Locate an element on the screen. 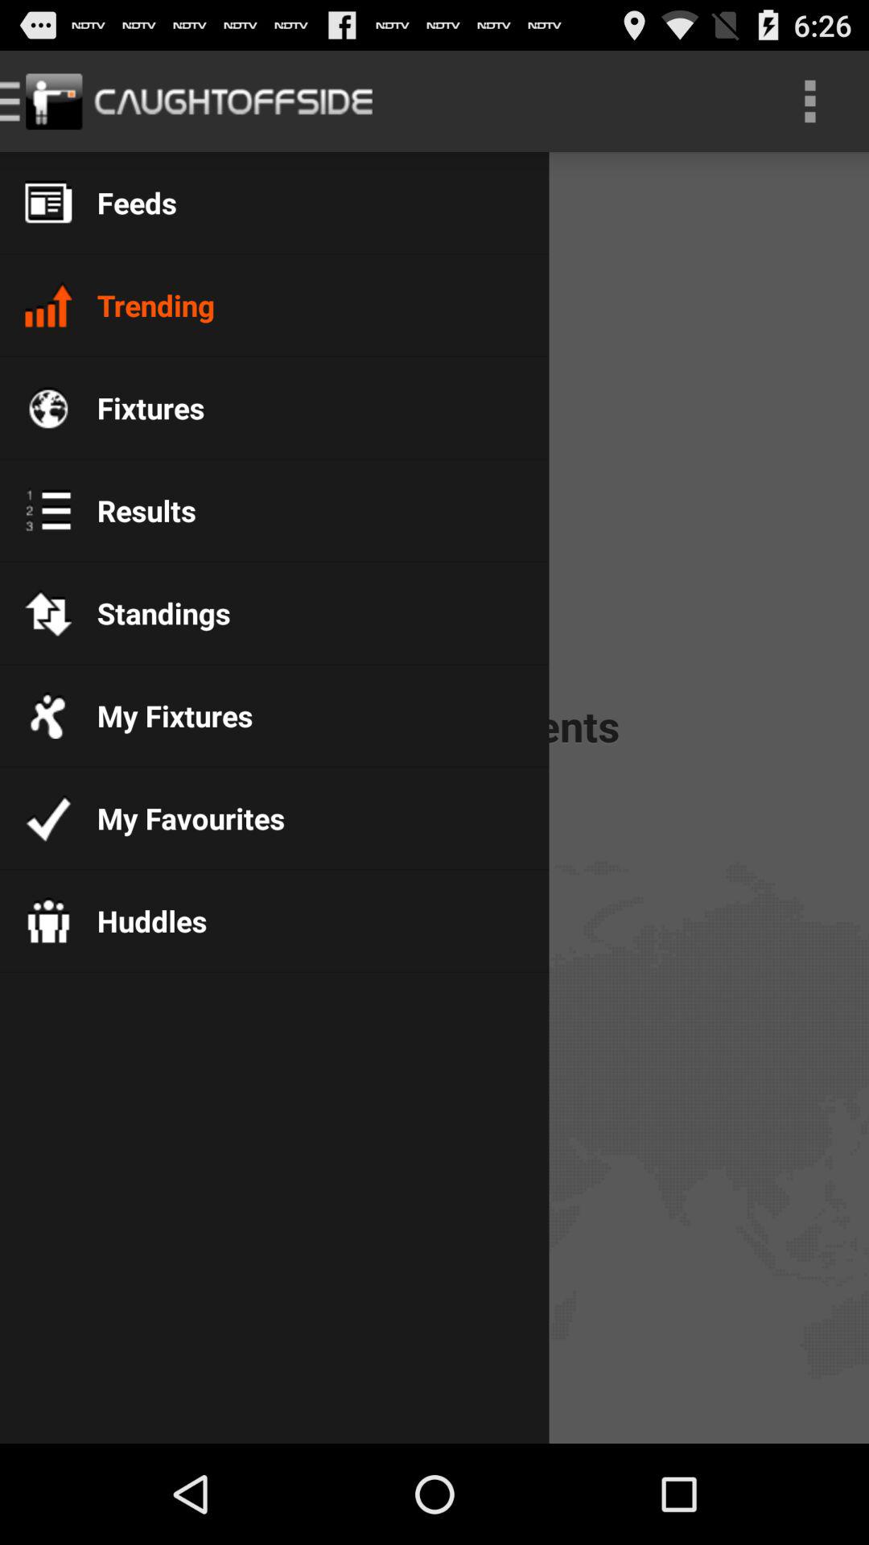 This screenshot has width=869, height=1545. click on icons on the left side of huddles is located at coordinates (48, 921).